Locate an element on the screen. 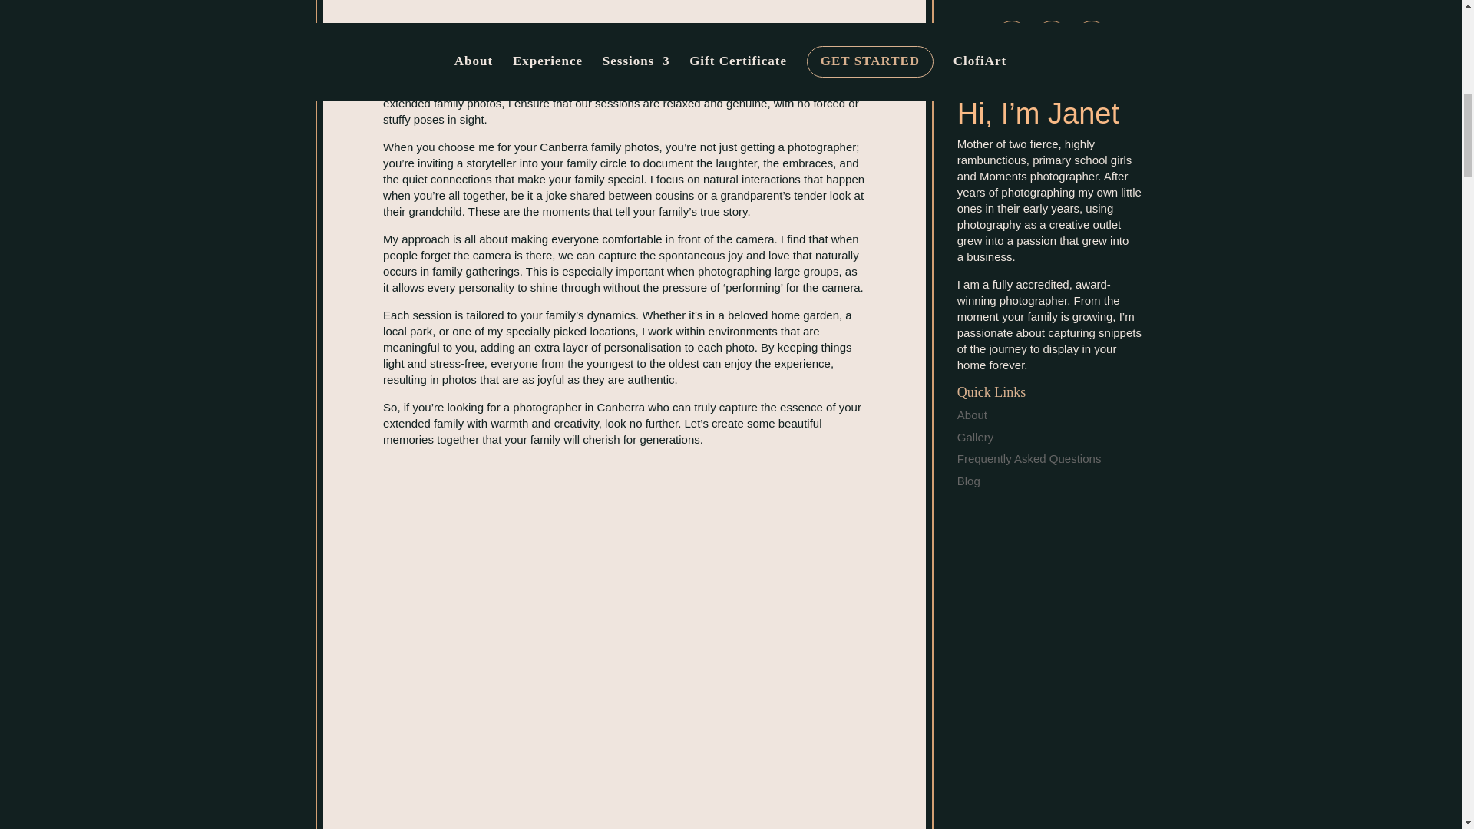 This screenshot has width=1474, height=829. Frequently Asked Questions is located at coordinates (1029, 457).